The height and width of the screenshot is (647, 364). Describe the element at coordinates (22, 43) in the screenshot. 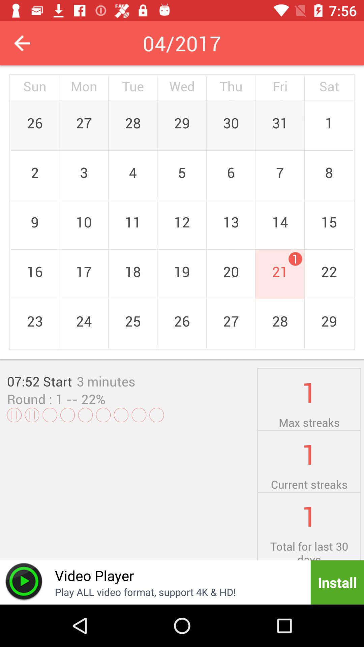

I see `go to previous` at that location.